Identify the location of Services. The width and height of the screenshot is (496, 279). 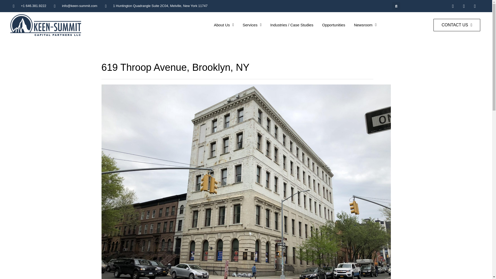
(252, 10).